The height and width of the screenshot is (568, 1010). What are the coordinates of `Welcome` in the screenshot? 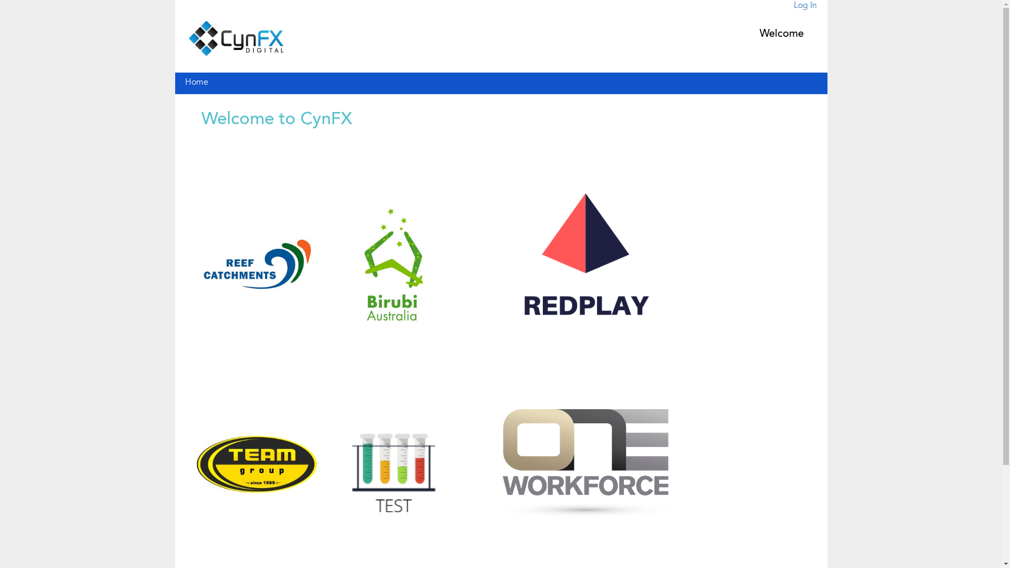 It's located at (781, 34).